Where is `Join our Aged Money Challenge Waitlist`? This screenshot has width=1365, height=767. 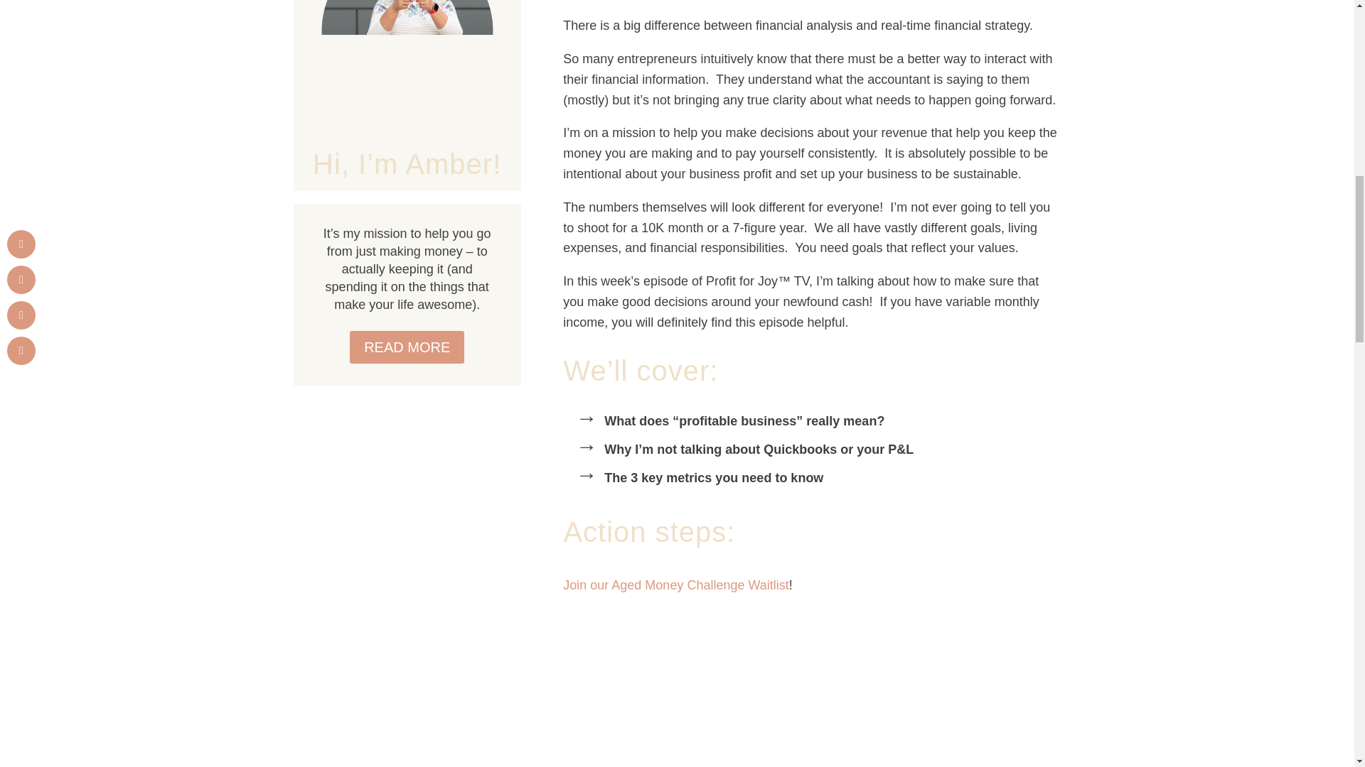 Join our Aged Money Challenge Waitlist is located at coordinates (675, 585).